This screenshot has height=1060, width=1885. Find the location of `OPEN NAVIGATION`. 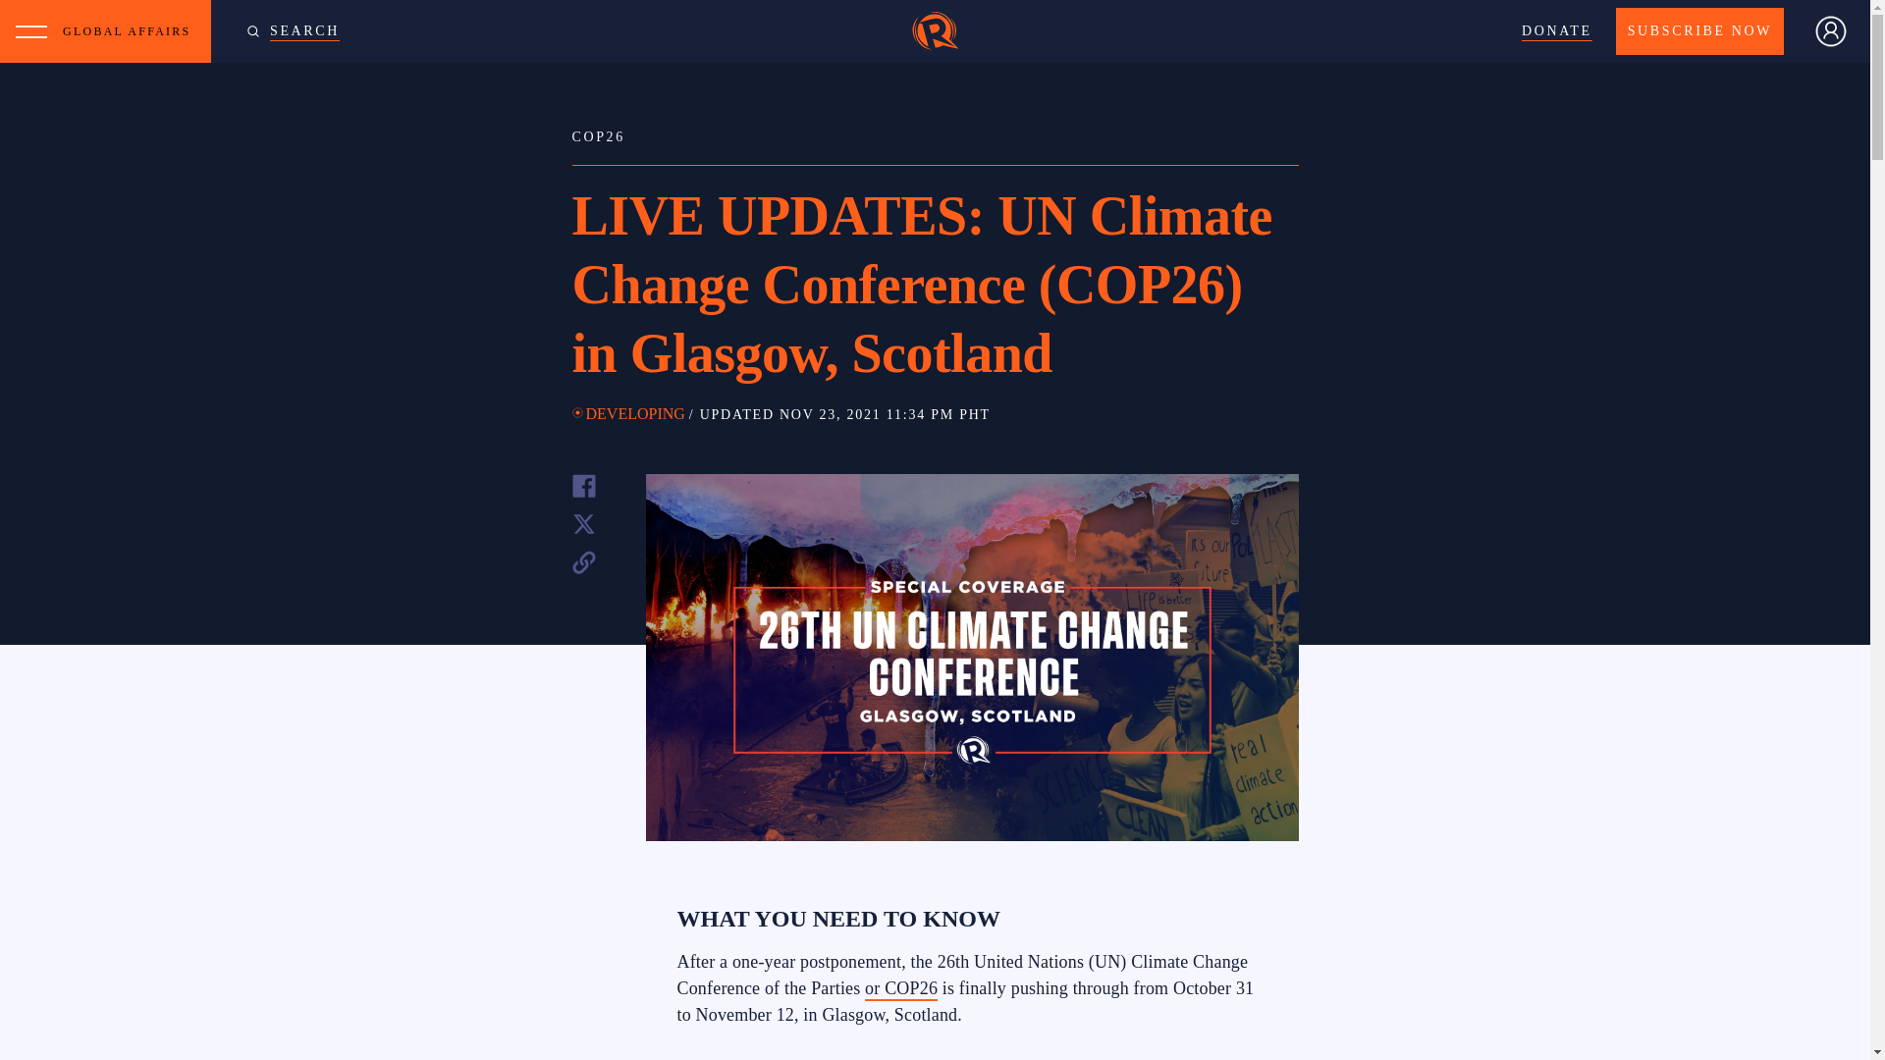

OPEN NAVIGATION is located at coordinates (31, 31).